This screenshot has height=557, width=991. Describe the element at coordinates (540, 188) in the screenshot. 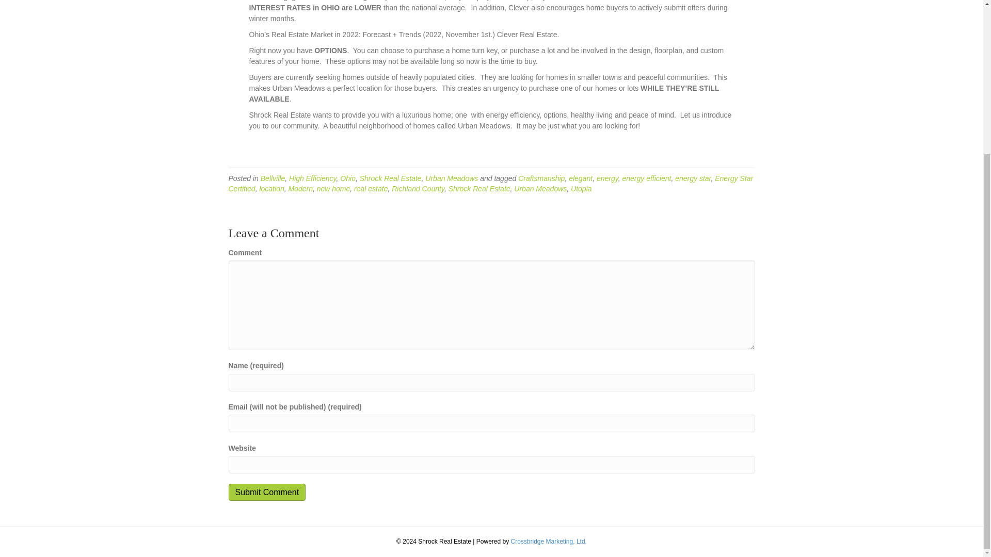

I see `Urban Meadows` at that location.